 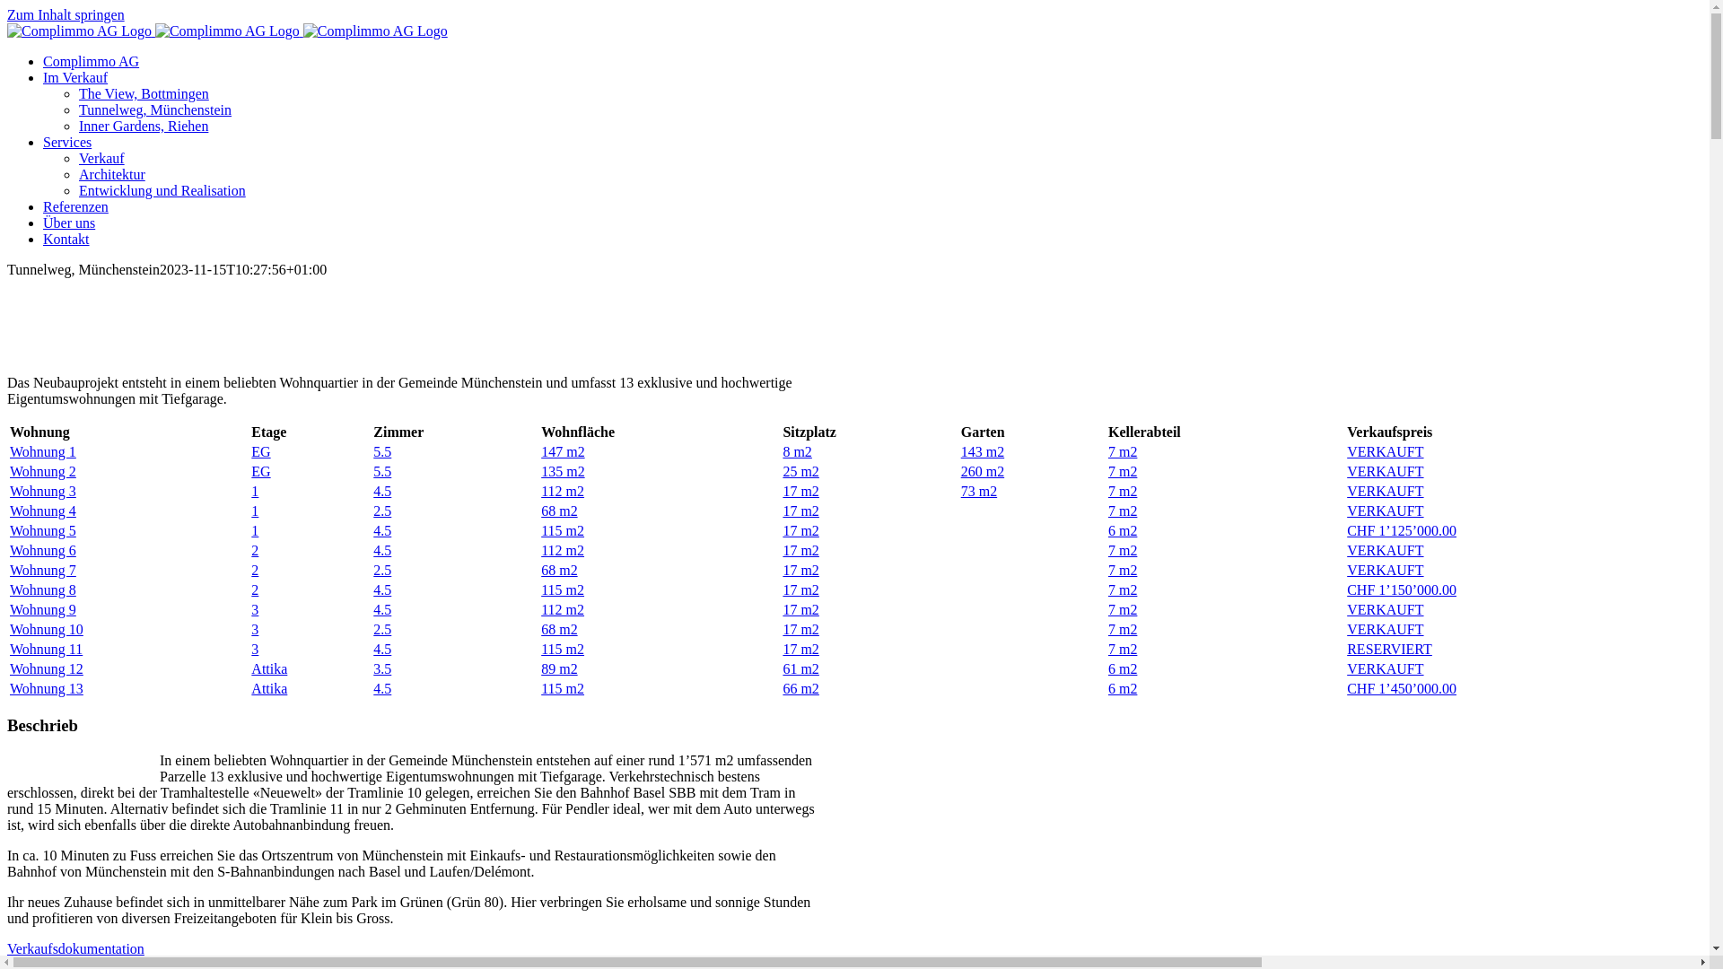 I want to click on VERKAUFT, so click(x=1386, y=610).